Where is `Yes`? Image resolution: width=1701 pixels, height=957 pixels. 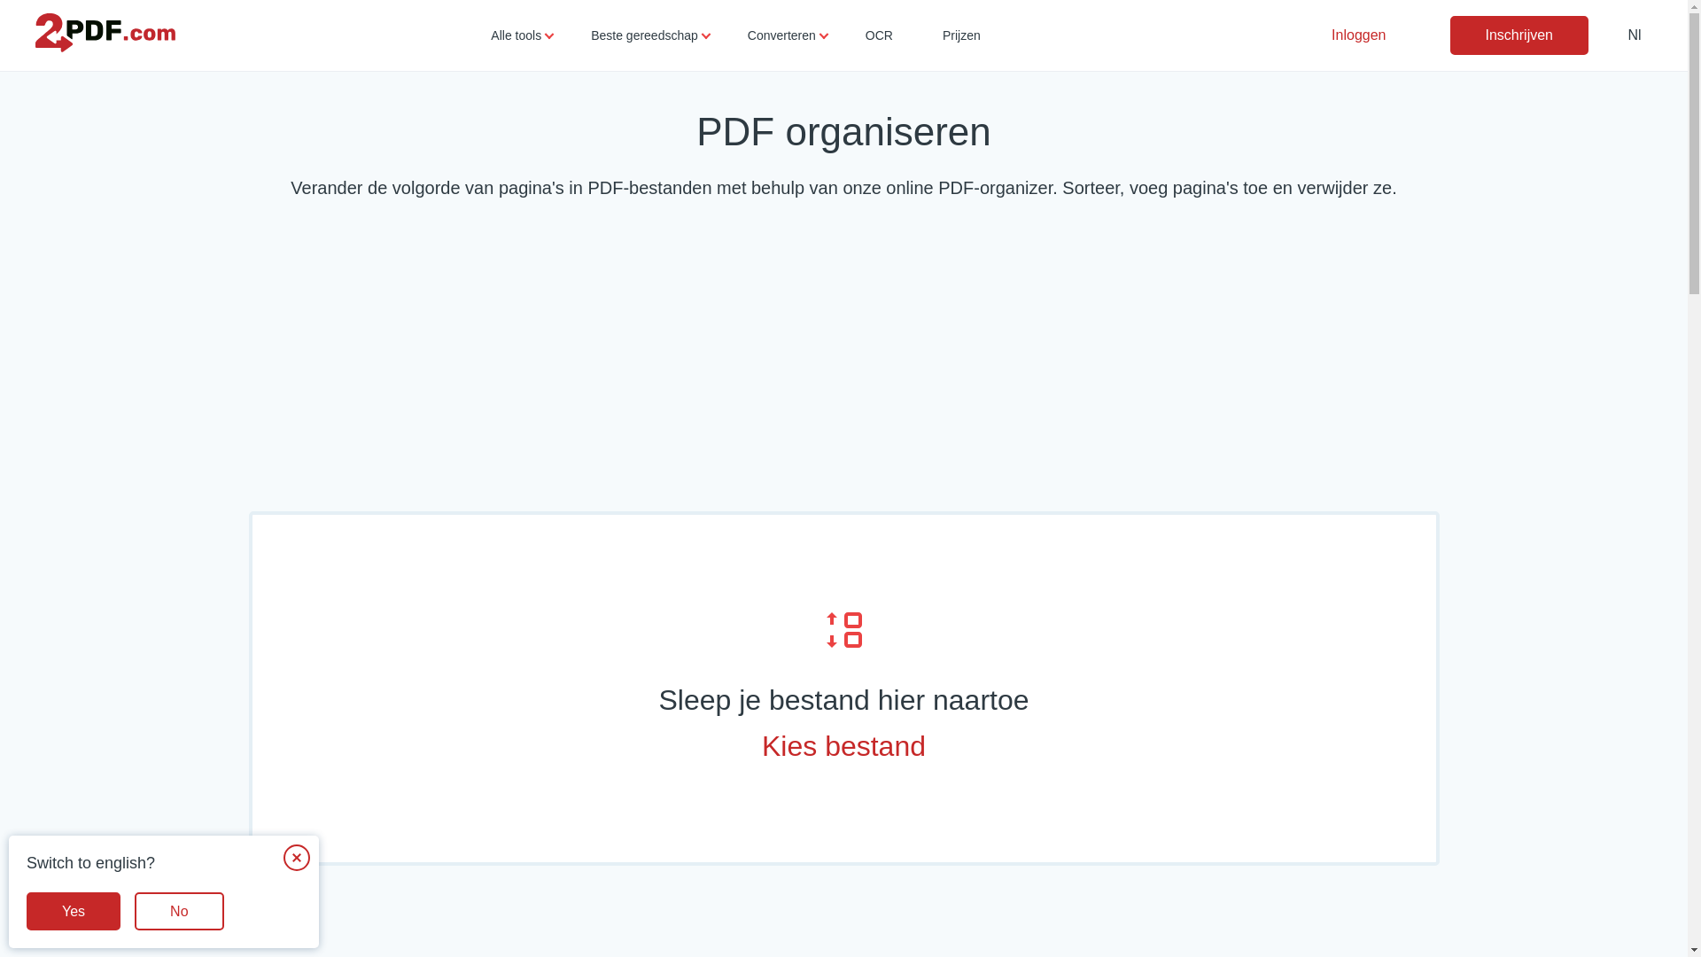
Yes is located at coordinates (74, 911).